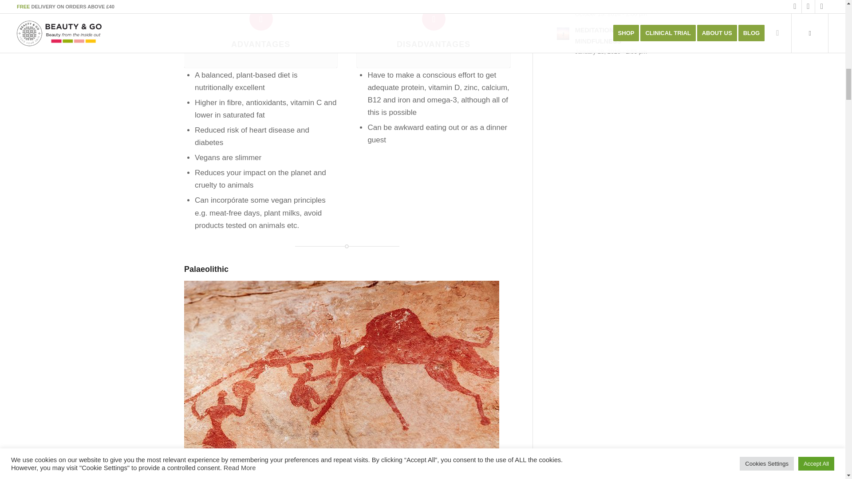 The image size is (852, 479). Describe the element at coordinates (602, 35) in the screenshot. I see `MEDITATION AND MINDFULNESS` at that location.